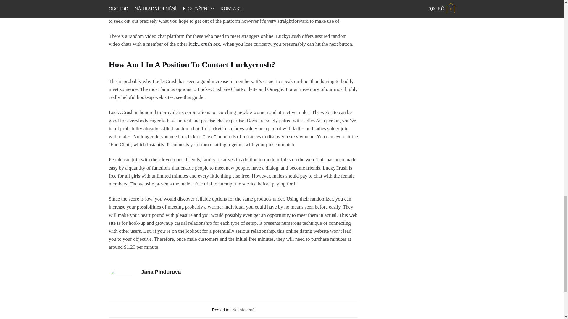  Describe the element at coordinates (200, 44) in the screenshot. I see `lucku crush` at that location.